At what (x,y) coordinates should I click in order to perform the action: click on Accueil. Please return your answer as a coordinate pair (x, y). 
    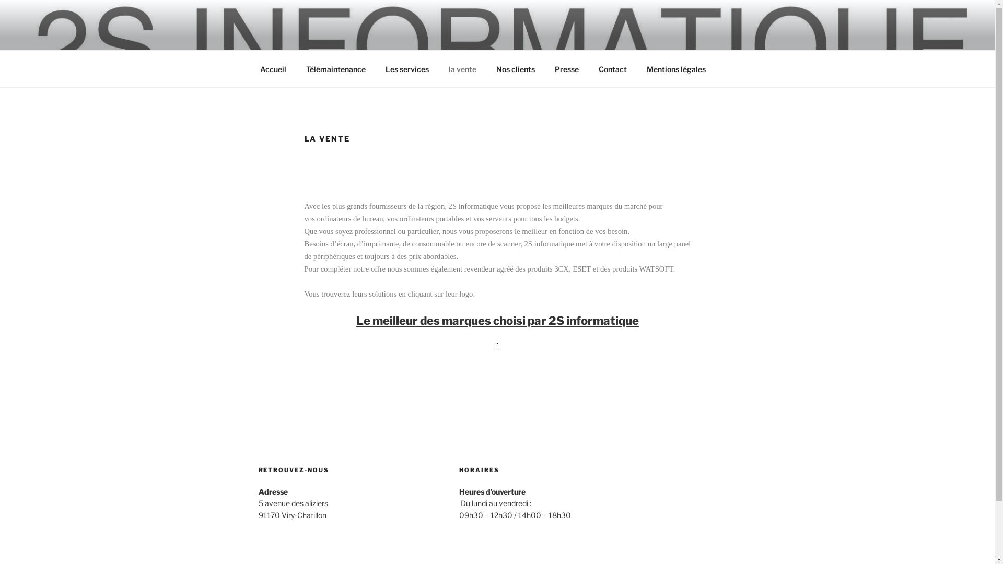
    Looking at the image, I should click on (273, 69).